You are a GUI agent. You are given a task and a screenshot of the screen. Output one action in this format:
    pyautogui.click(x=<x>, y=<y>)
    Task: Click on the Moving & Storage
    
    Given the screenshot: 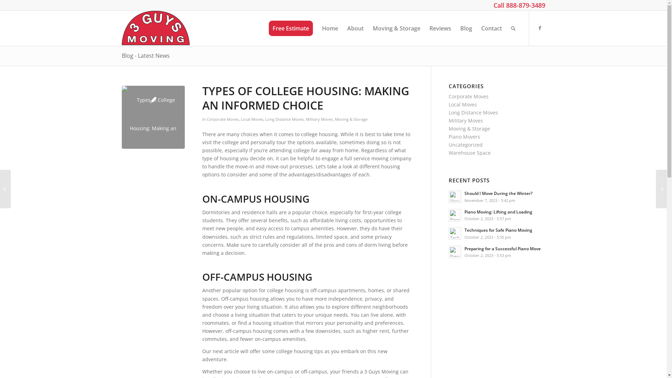 What is the action you would take?
    pyautogui.click(x=397, y=28)
    